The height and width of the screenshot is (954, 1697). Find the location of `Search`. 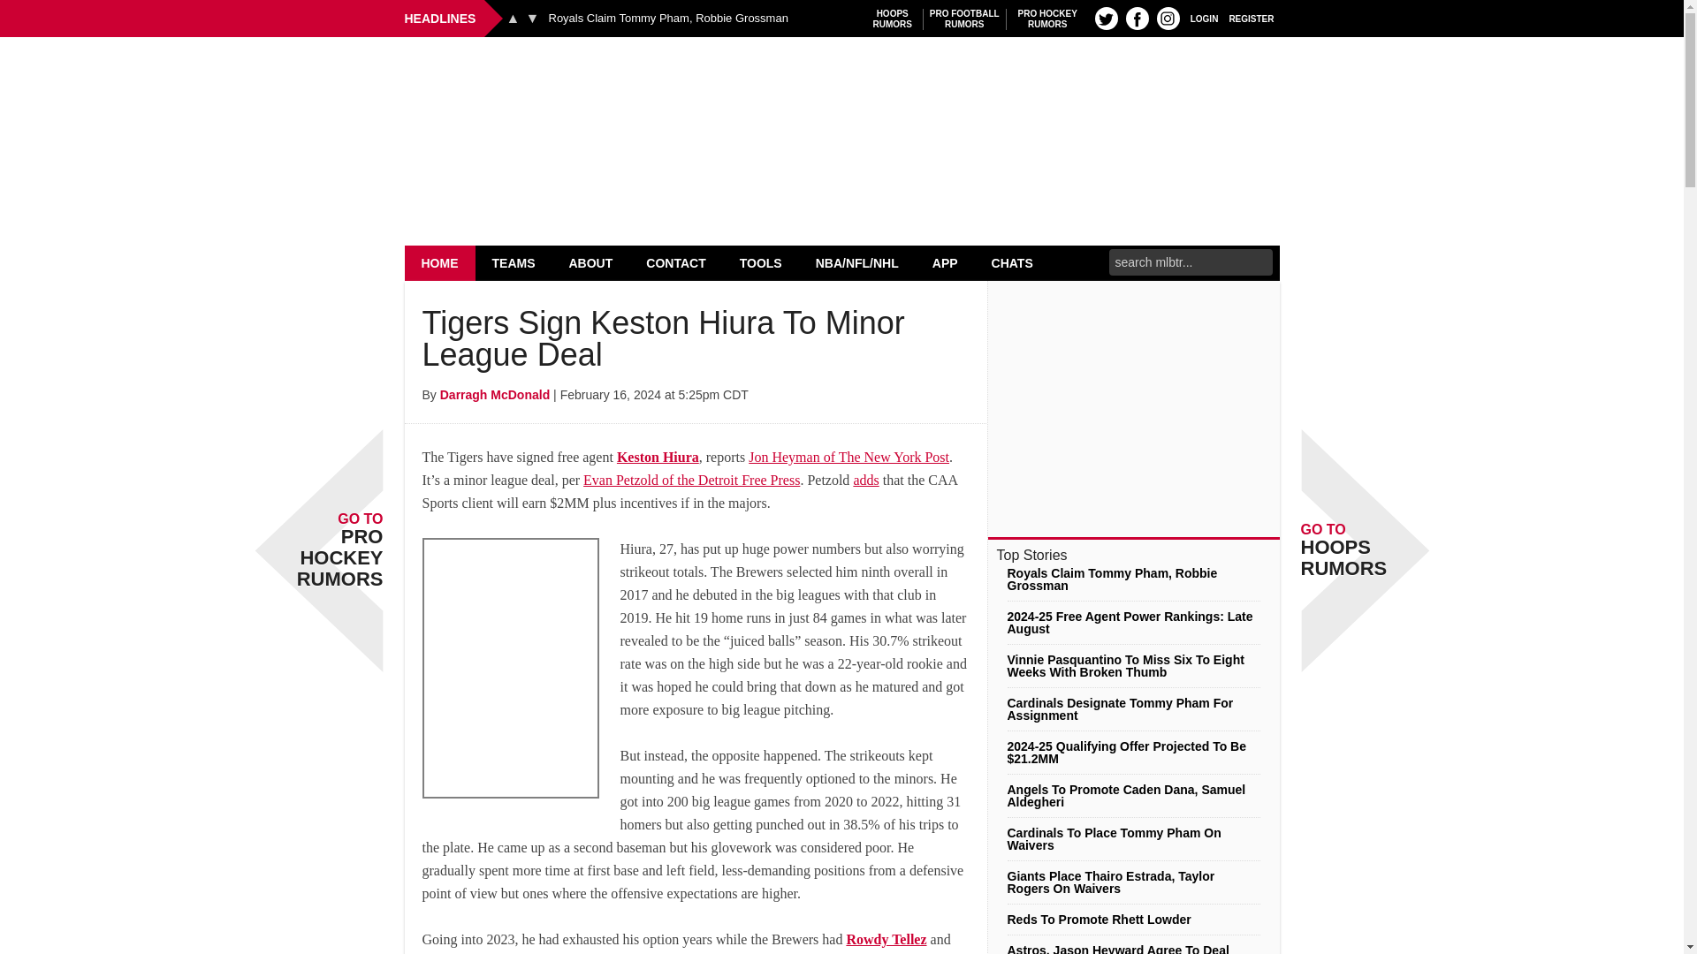

Search is located at coordinates (1204, 18).